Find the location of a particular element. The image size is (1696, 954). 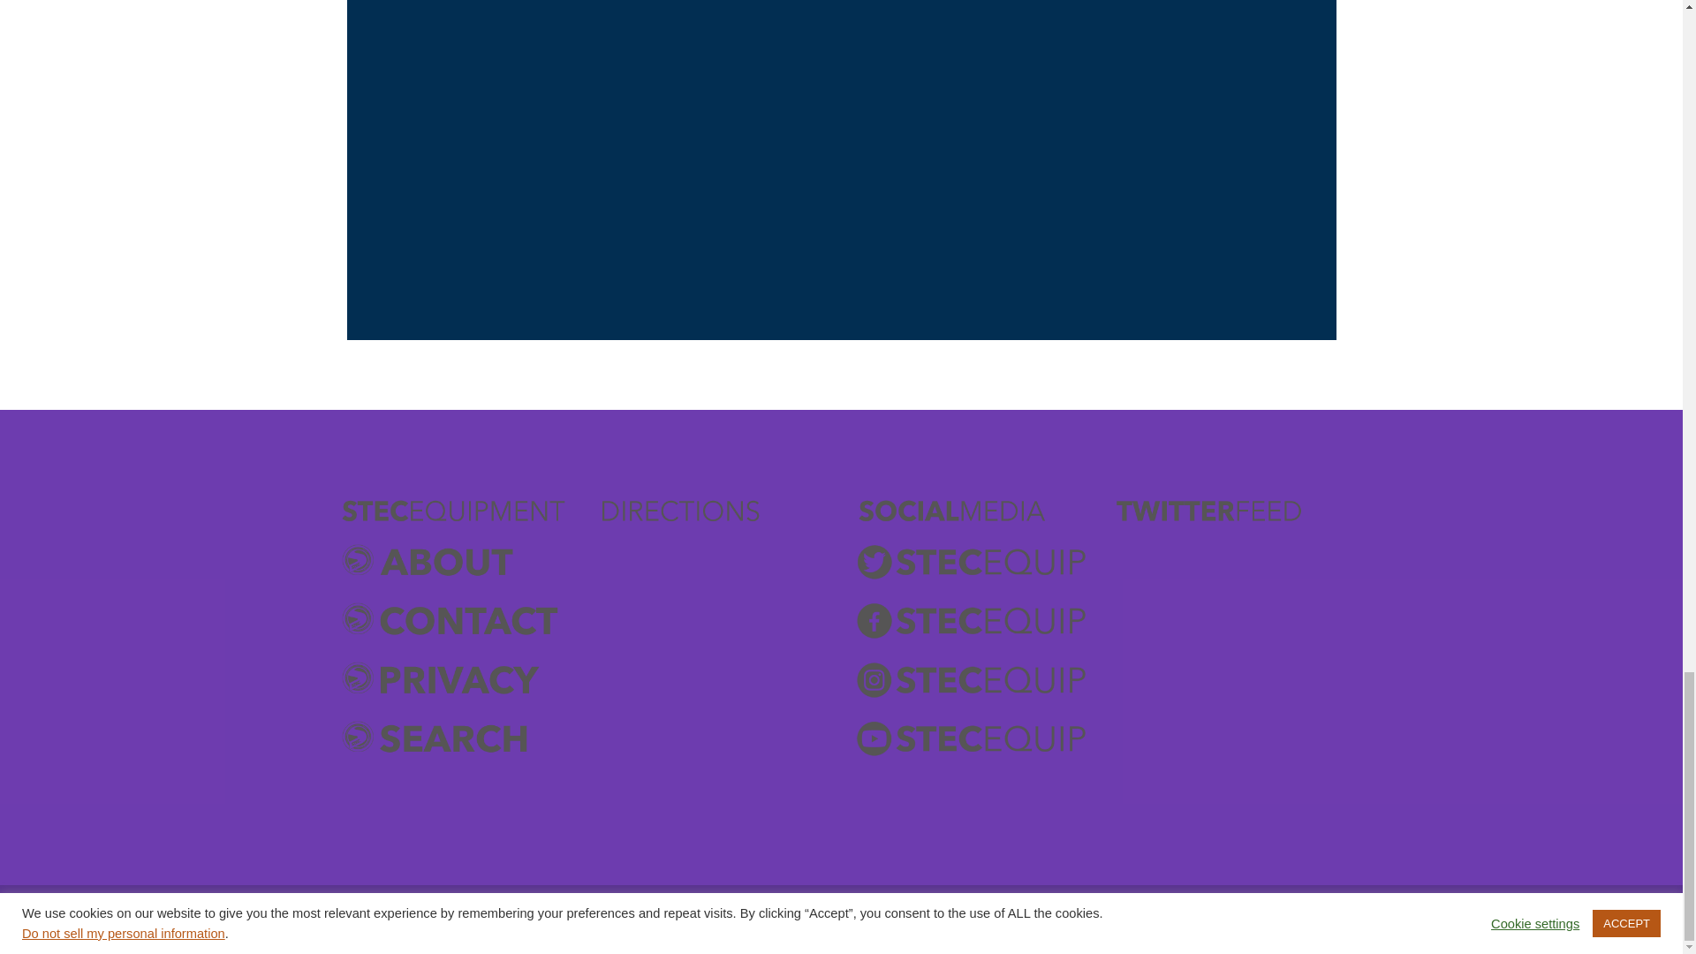

Facebook is located at coordinates (970, 619).